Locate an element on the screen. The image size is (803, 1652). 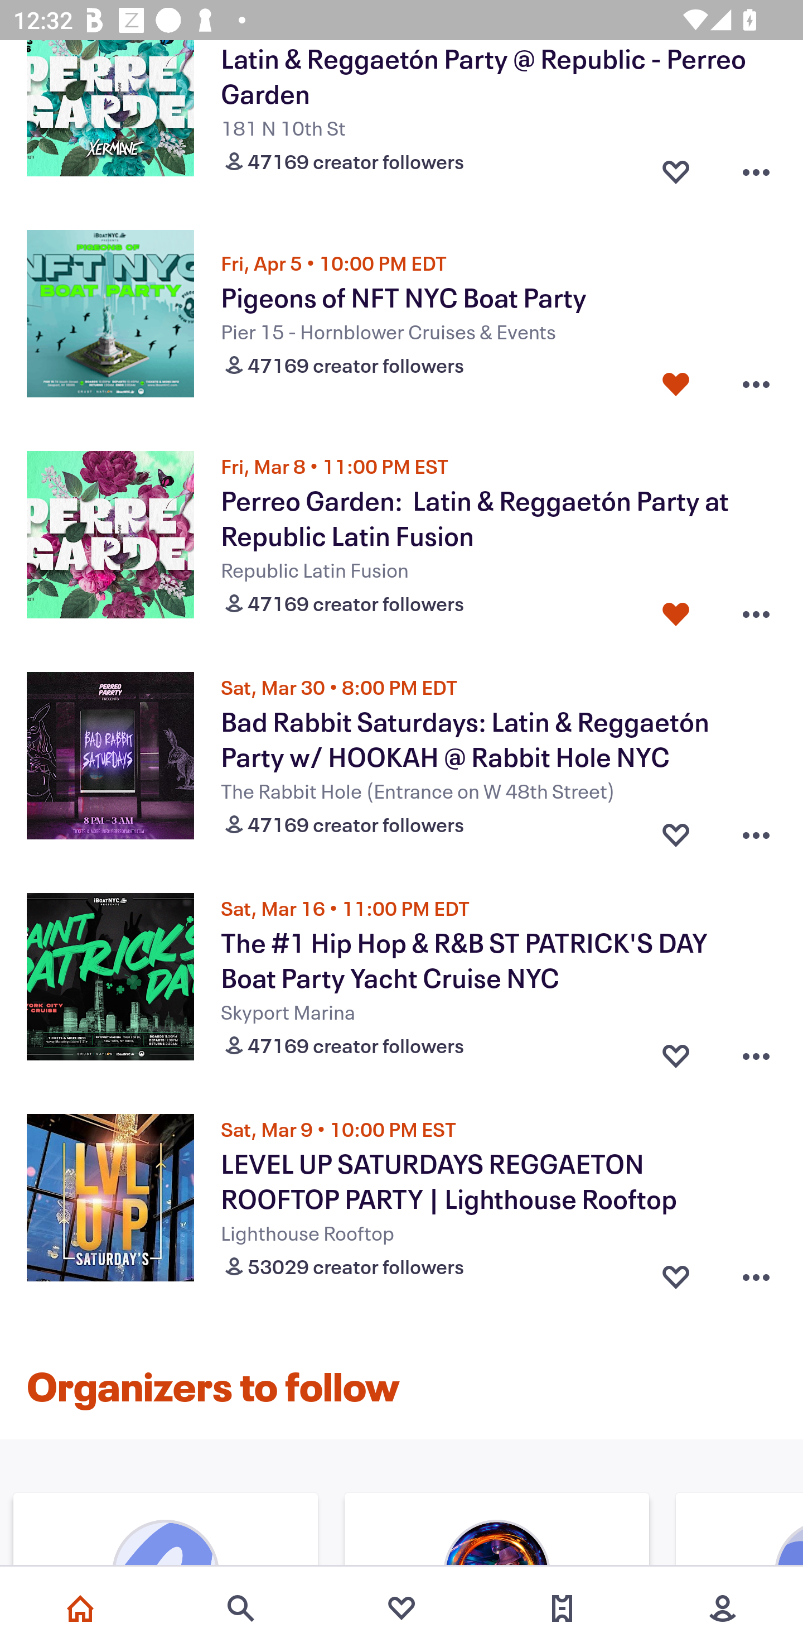
Overflow menu button is located at coordinates (756, 611).